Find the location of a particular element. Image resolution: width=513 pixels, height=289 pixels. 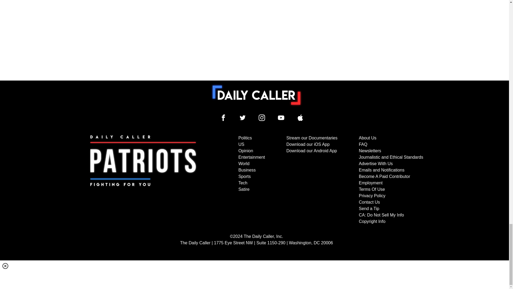

Daily Caller YouTube is located at coordinates (281, 118).